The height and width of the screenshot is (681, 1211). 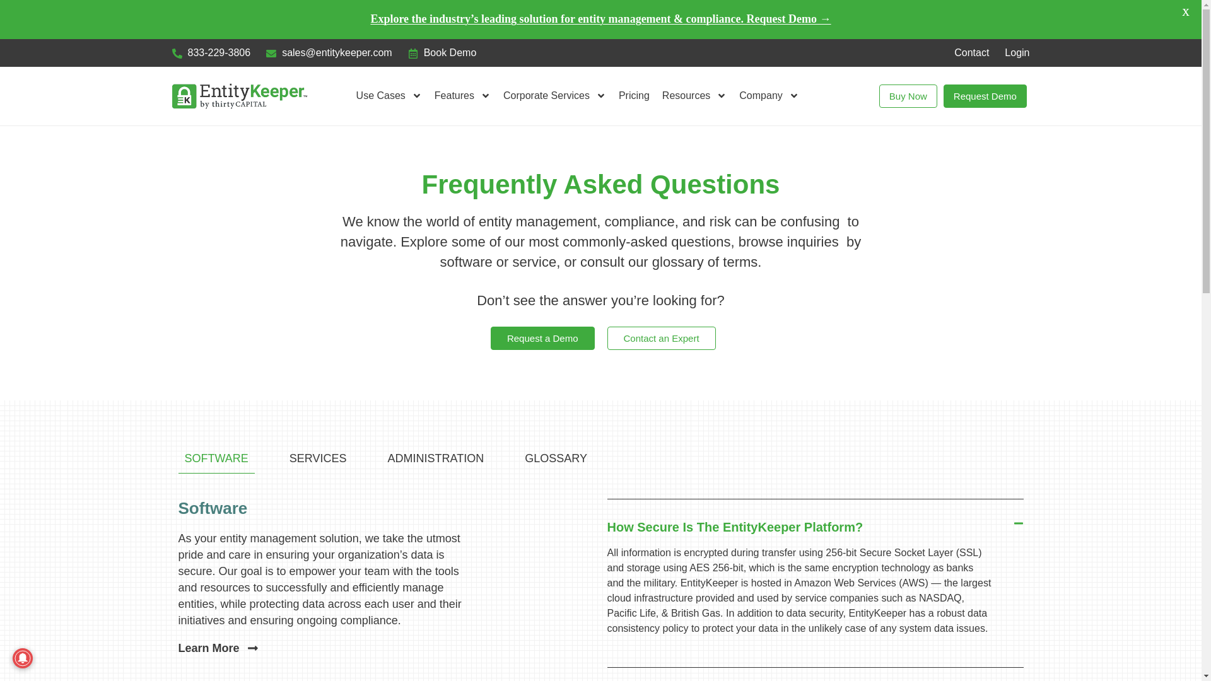 What do you see at coordinates (443, 53) in the screenshot?
I see `Book Demo` at bounding box center [443, 53].